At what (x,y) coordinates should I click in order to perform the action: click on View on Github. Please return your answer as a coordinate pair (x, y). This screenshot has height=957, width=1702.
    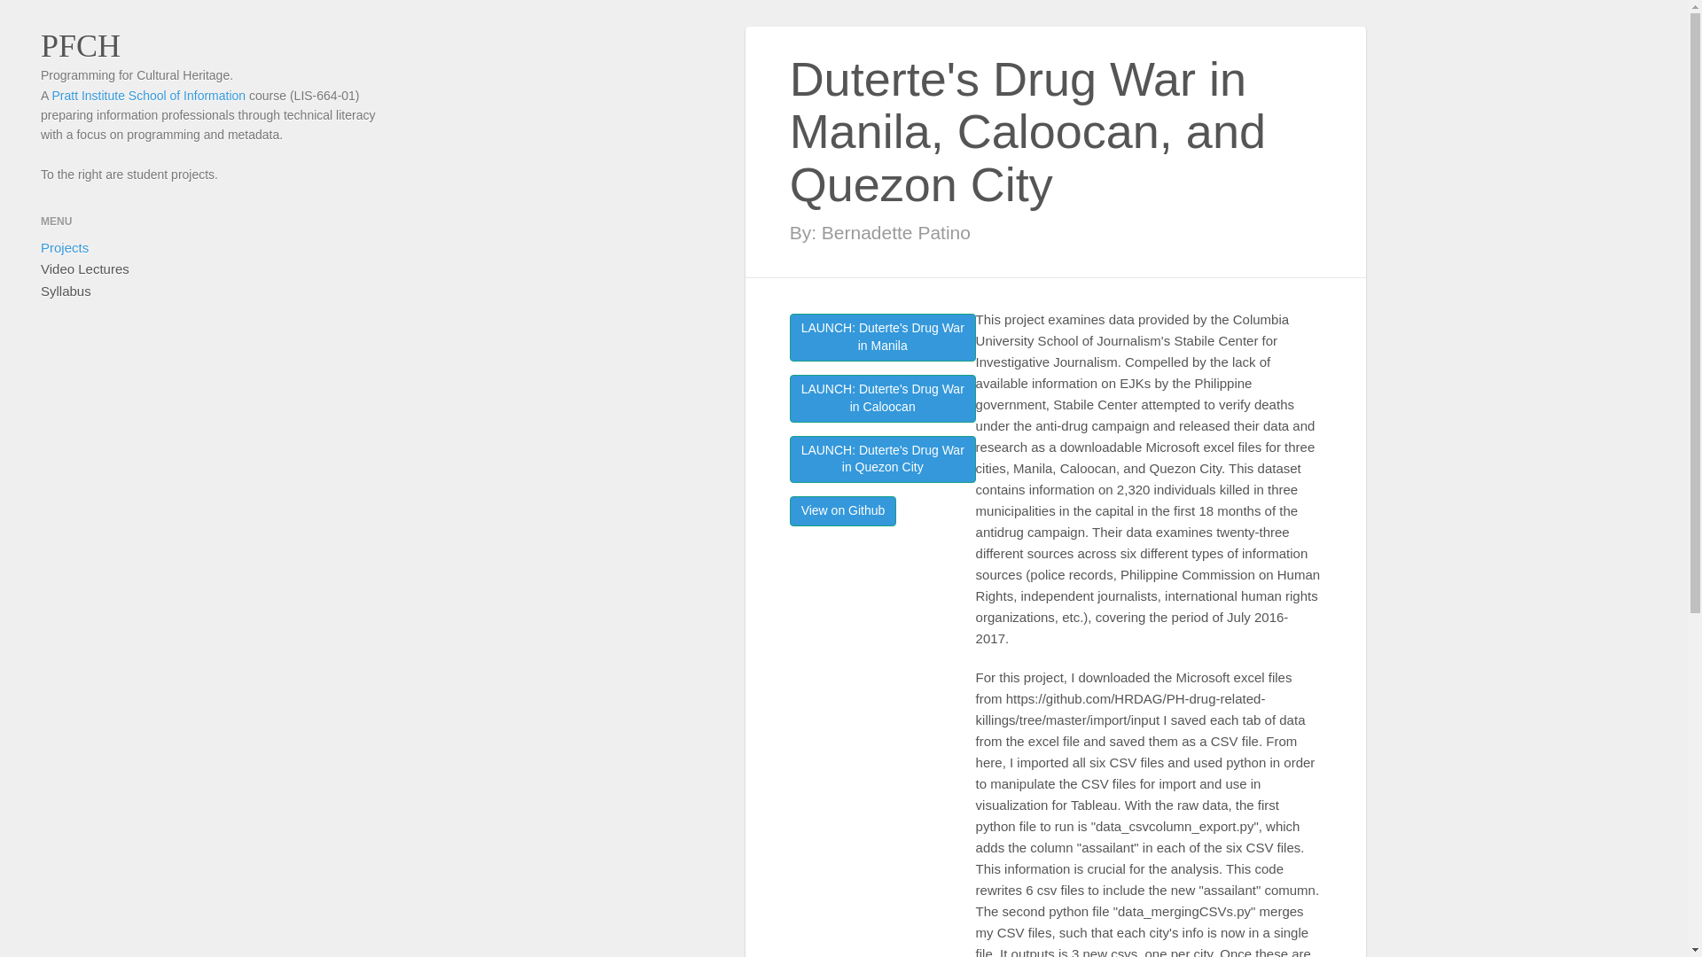
    Looking at the image, I should click on (85, 269).